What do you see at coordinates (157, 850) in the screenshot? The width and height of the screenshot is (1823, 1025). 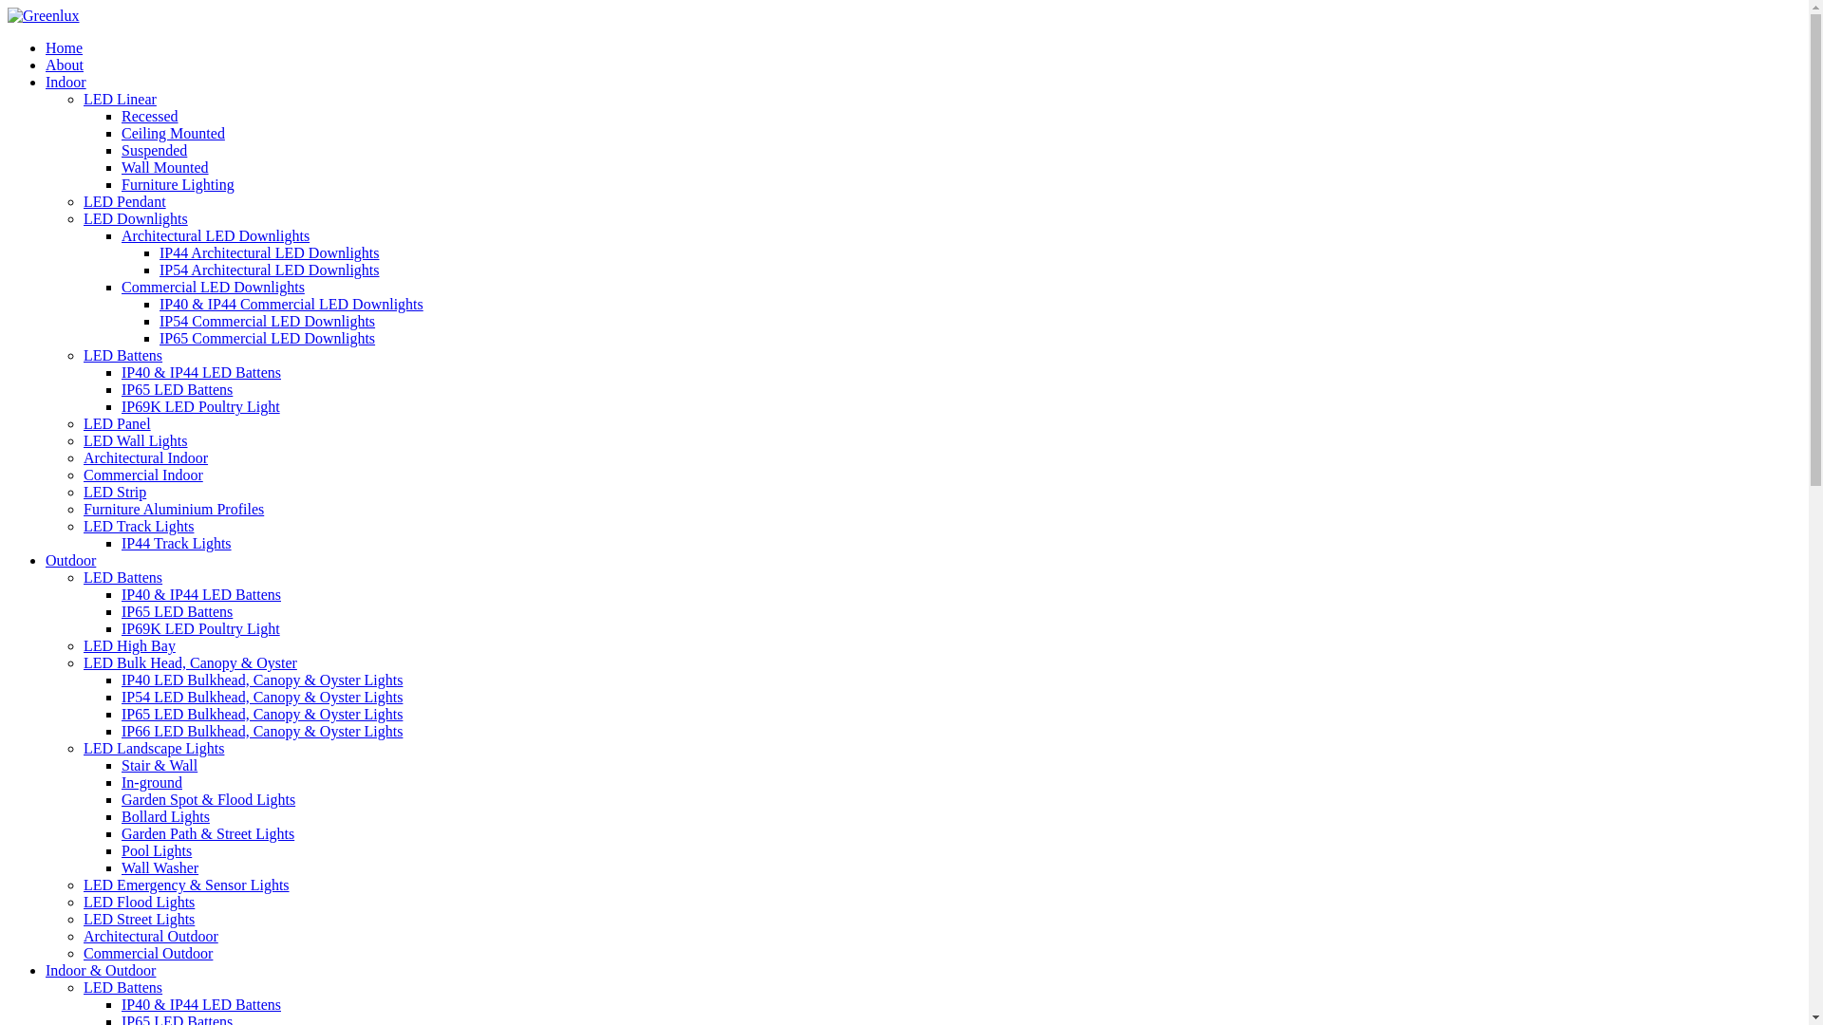 I see `Pool Lights` at bounding box center [157, 850].